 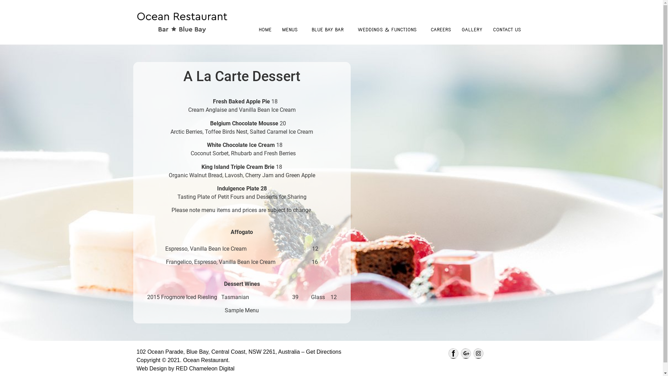 What do you see at coordinates (509, 30) in the screenshot?
I see `CONTACT US` at bounding box center [509, 30].